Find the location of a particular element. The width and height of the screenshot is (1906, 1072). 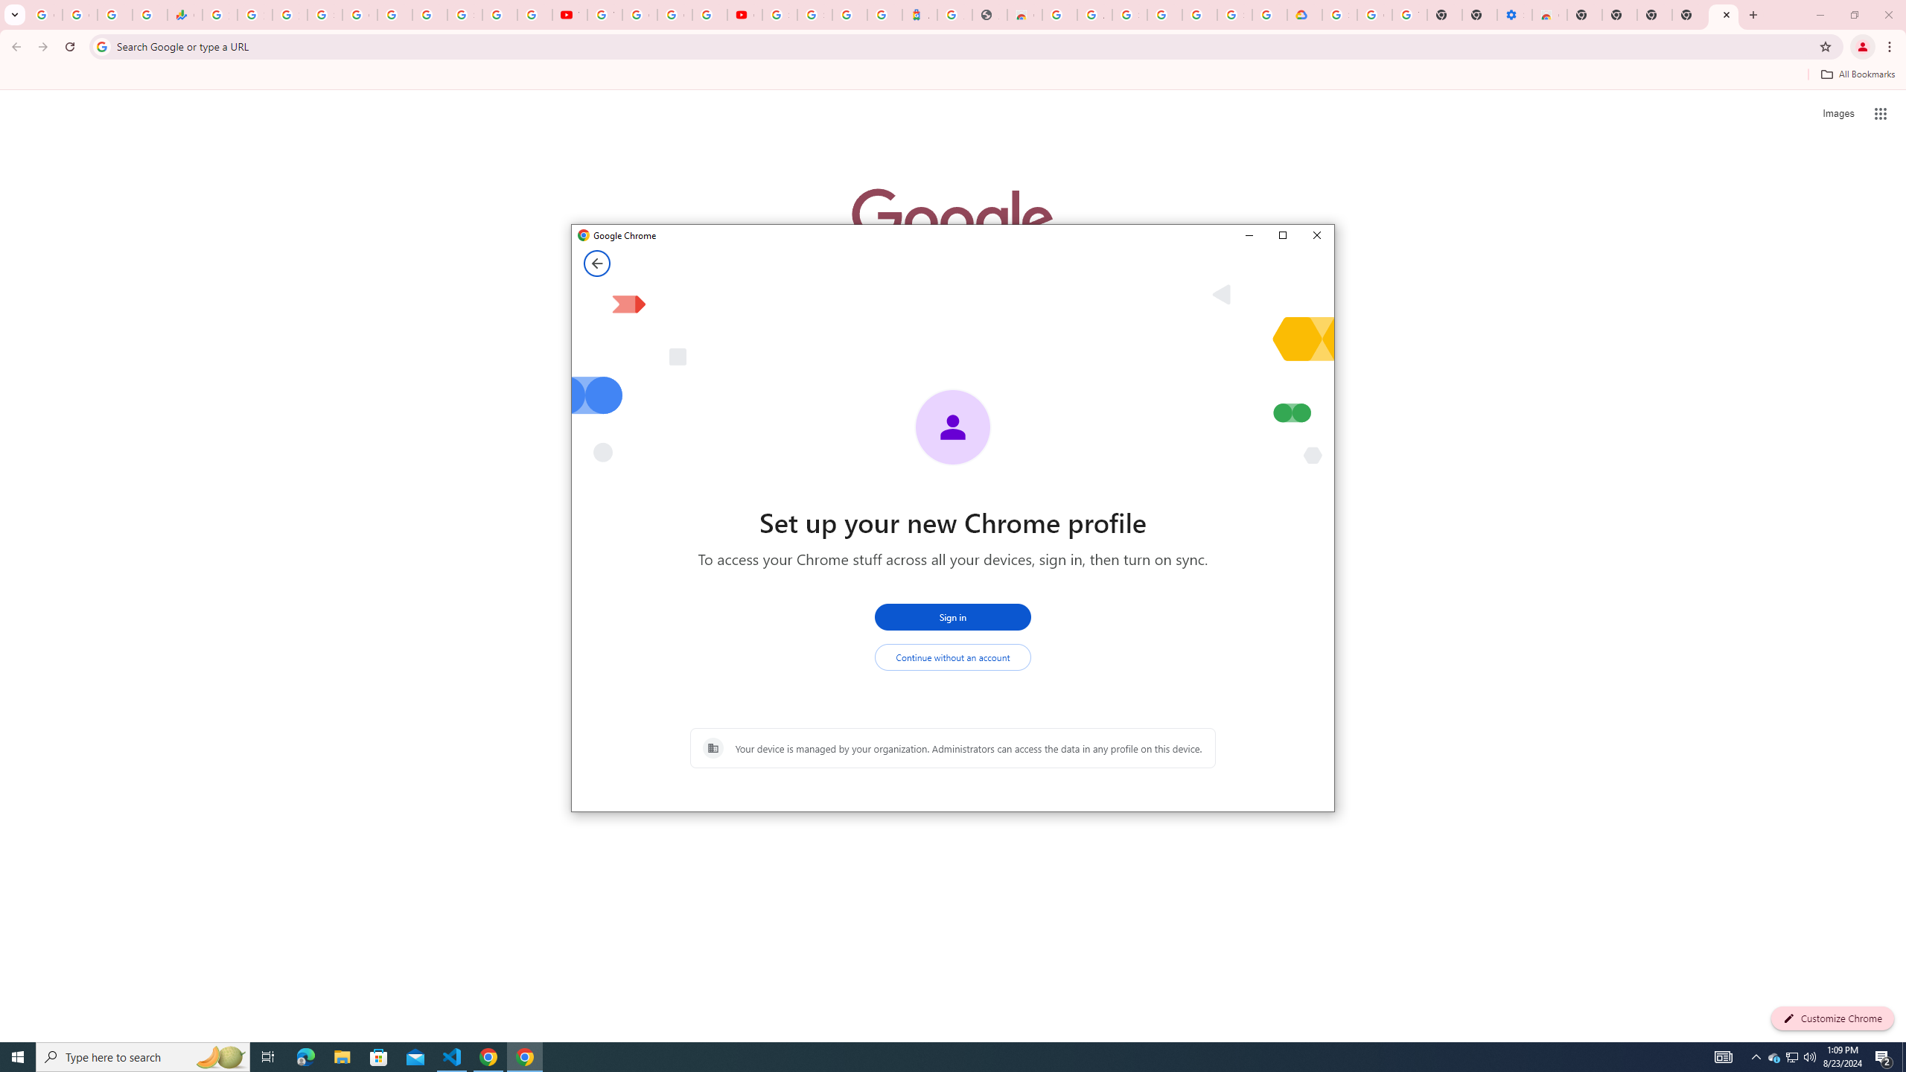

Sign in - Google Accounts is located at coordinates (1234, 15).